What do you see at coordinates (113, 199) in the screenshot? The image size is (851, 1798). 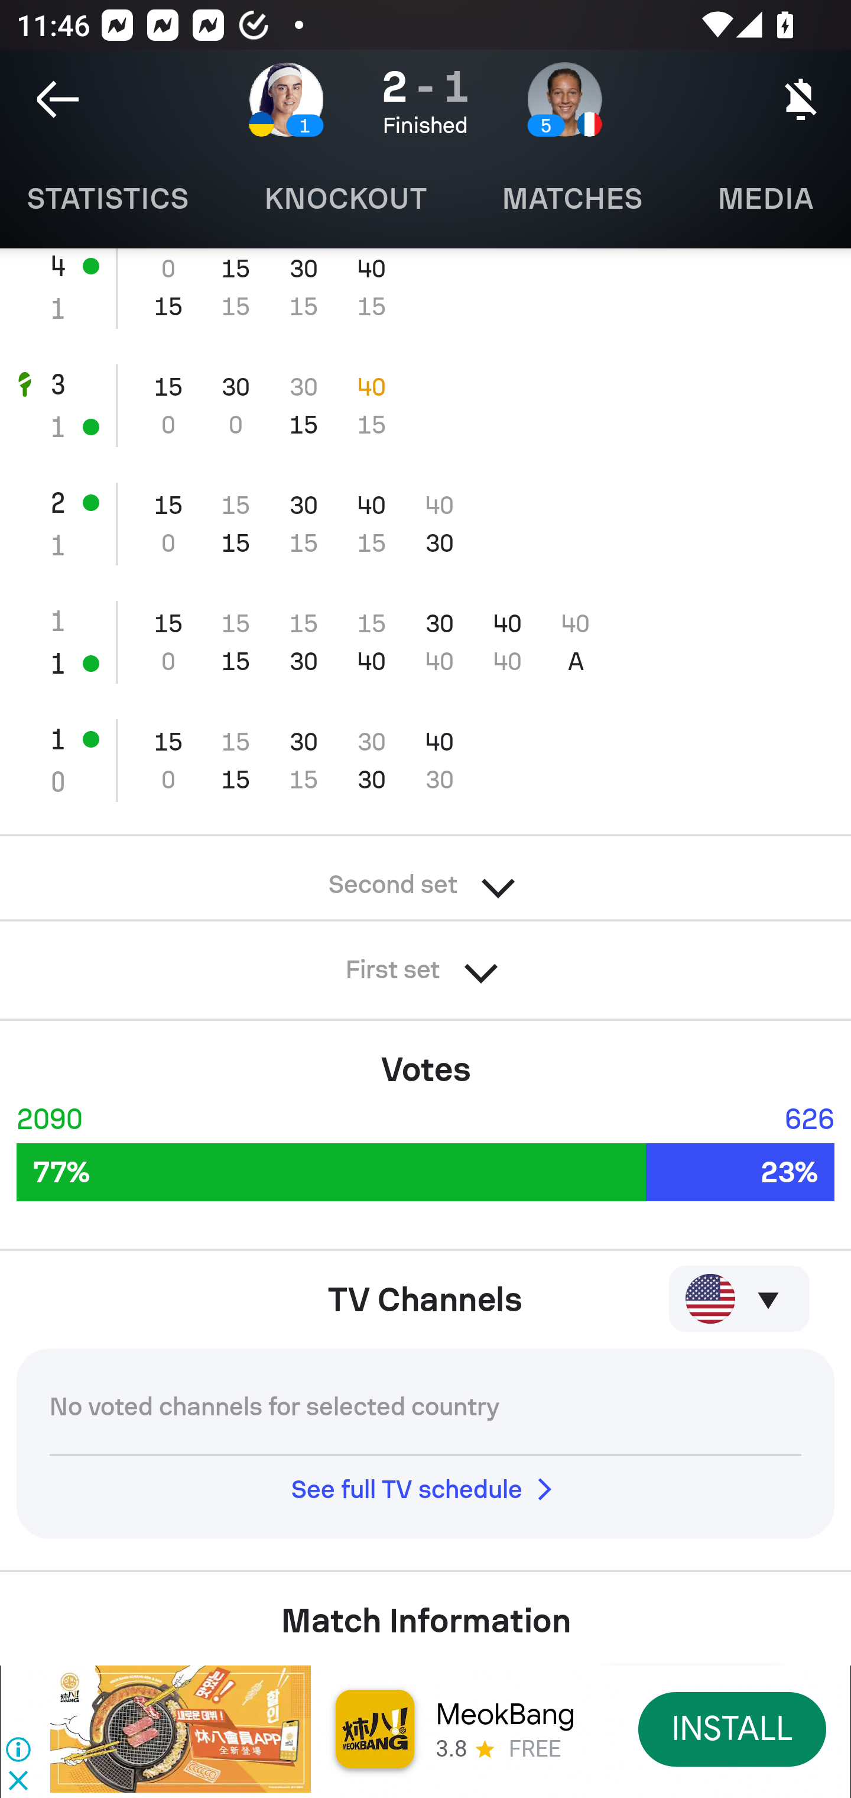 I see `Statistics STATISTICS` at bounding box center [113, 199].